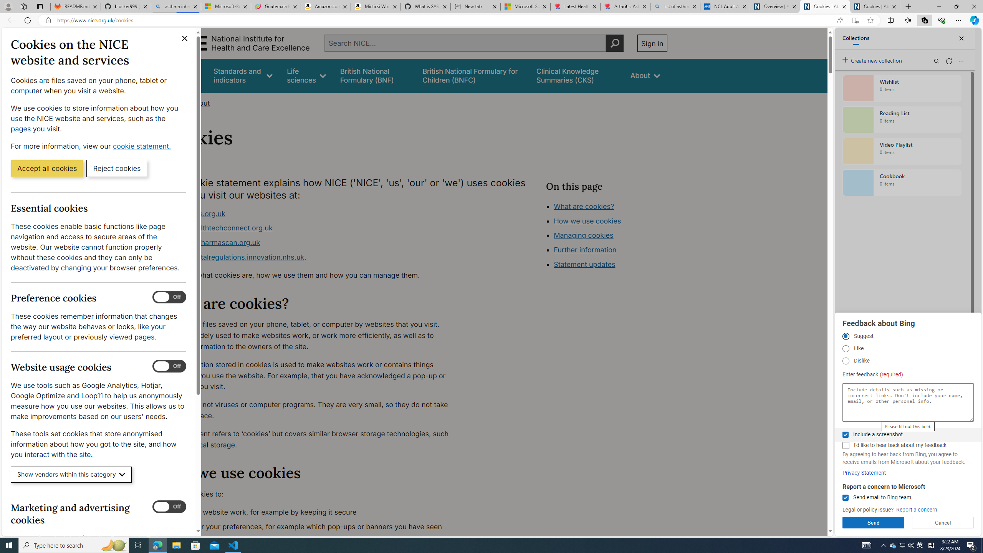 Image resolution: width=983 pixels, height=553 pixels. Describe the element at coordinates (47, 168) in the screenshot. I see `Accept all cookies` at that location.